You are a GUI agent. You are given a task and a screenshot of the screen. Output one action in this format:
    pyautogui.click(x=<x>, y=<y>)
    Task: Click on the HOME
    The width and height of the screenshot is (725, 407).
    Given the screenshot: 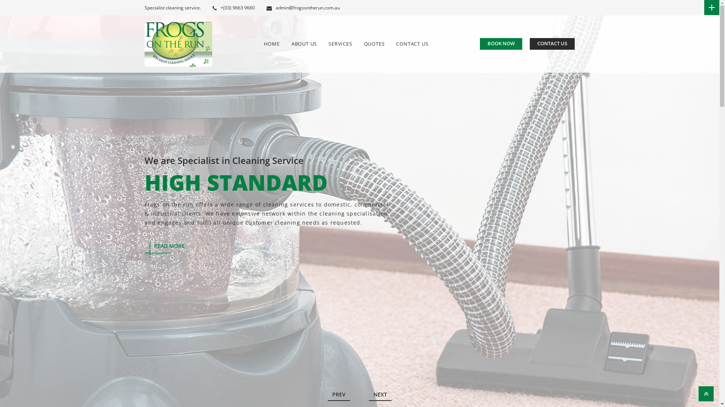 What is the action you would take?
    pyautogui.click(x=272, y=44)
    